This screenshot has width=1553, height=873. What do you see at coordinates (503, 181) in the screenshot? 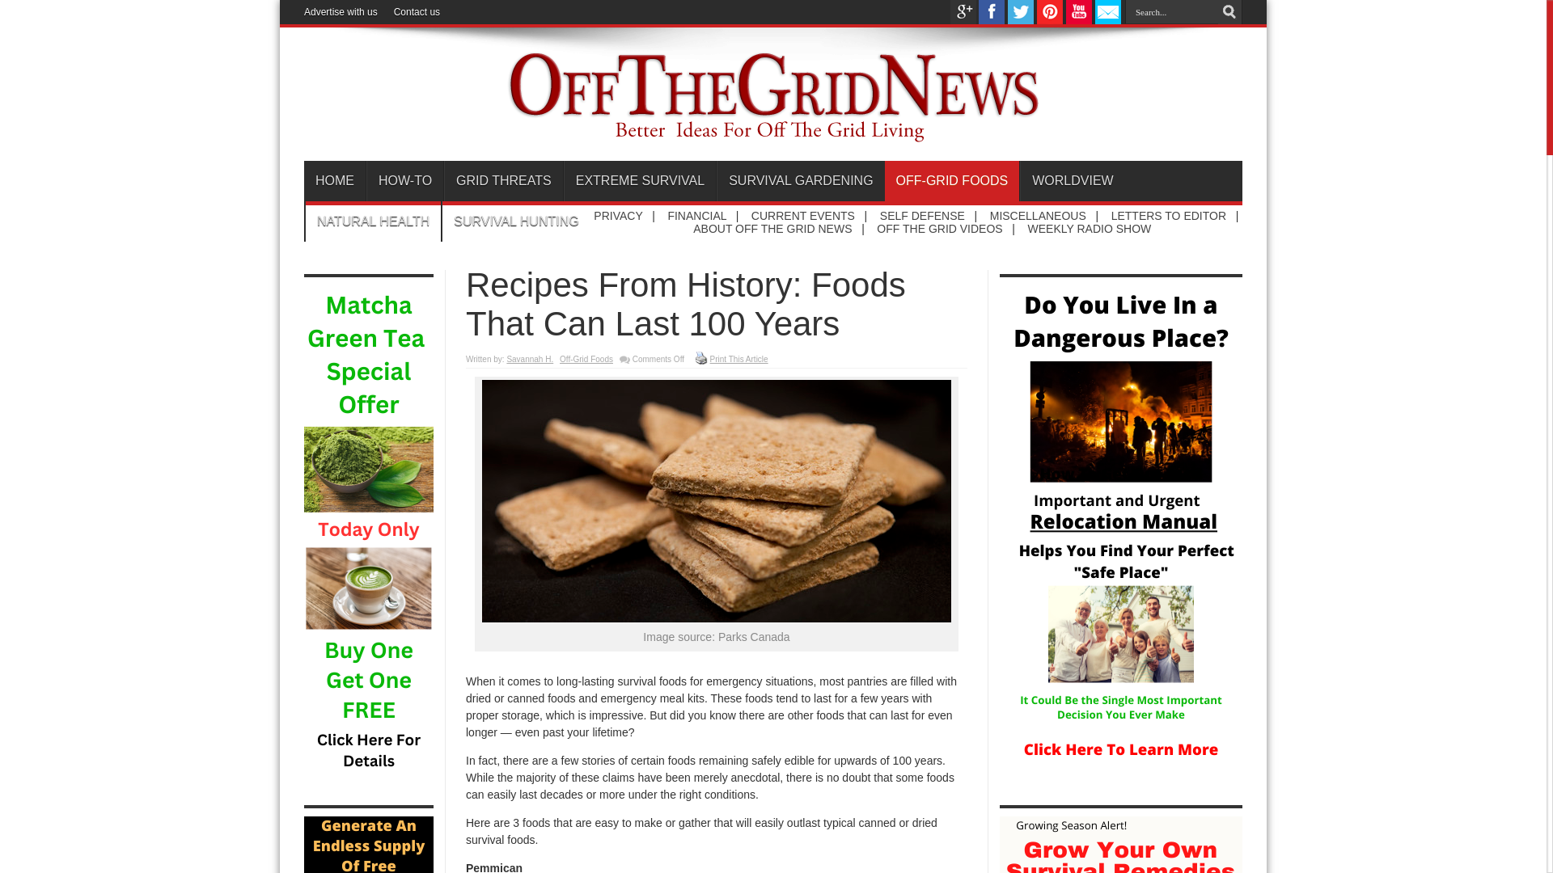
I see `GRID THREATS` at bounding box center [503, 181].